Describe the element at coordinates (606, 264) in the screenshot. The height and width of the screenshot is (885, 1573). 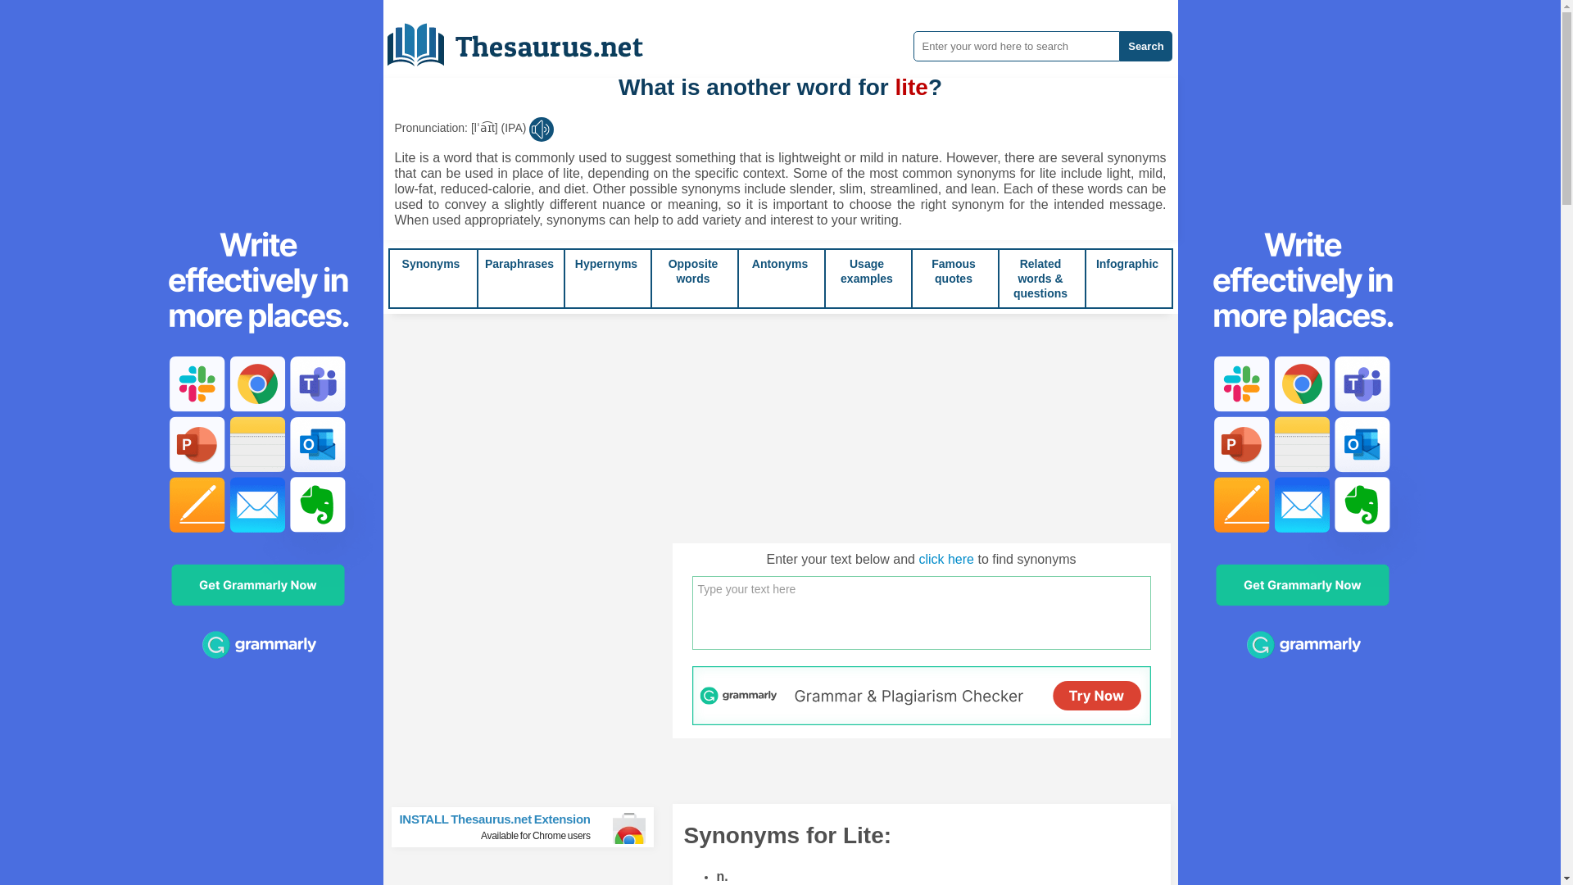
I see `Hypernyms` at that location.